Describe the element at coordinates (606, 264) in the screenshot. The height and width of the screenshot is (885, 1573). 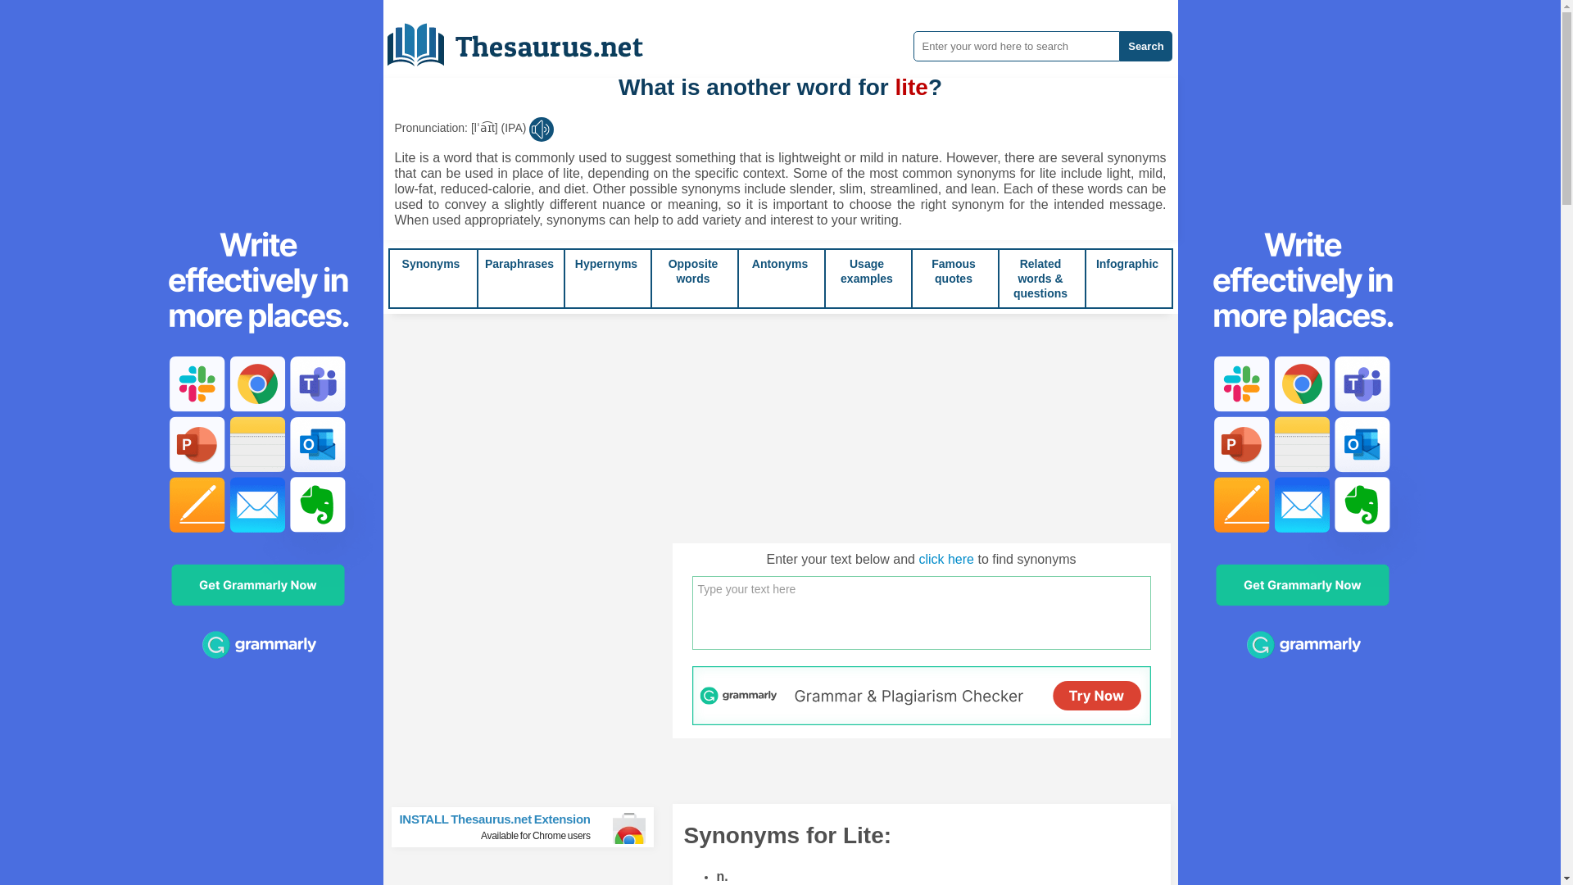
I see `Hypernyms` at that location.